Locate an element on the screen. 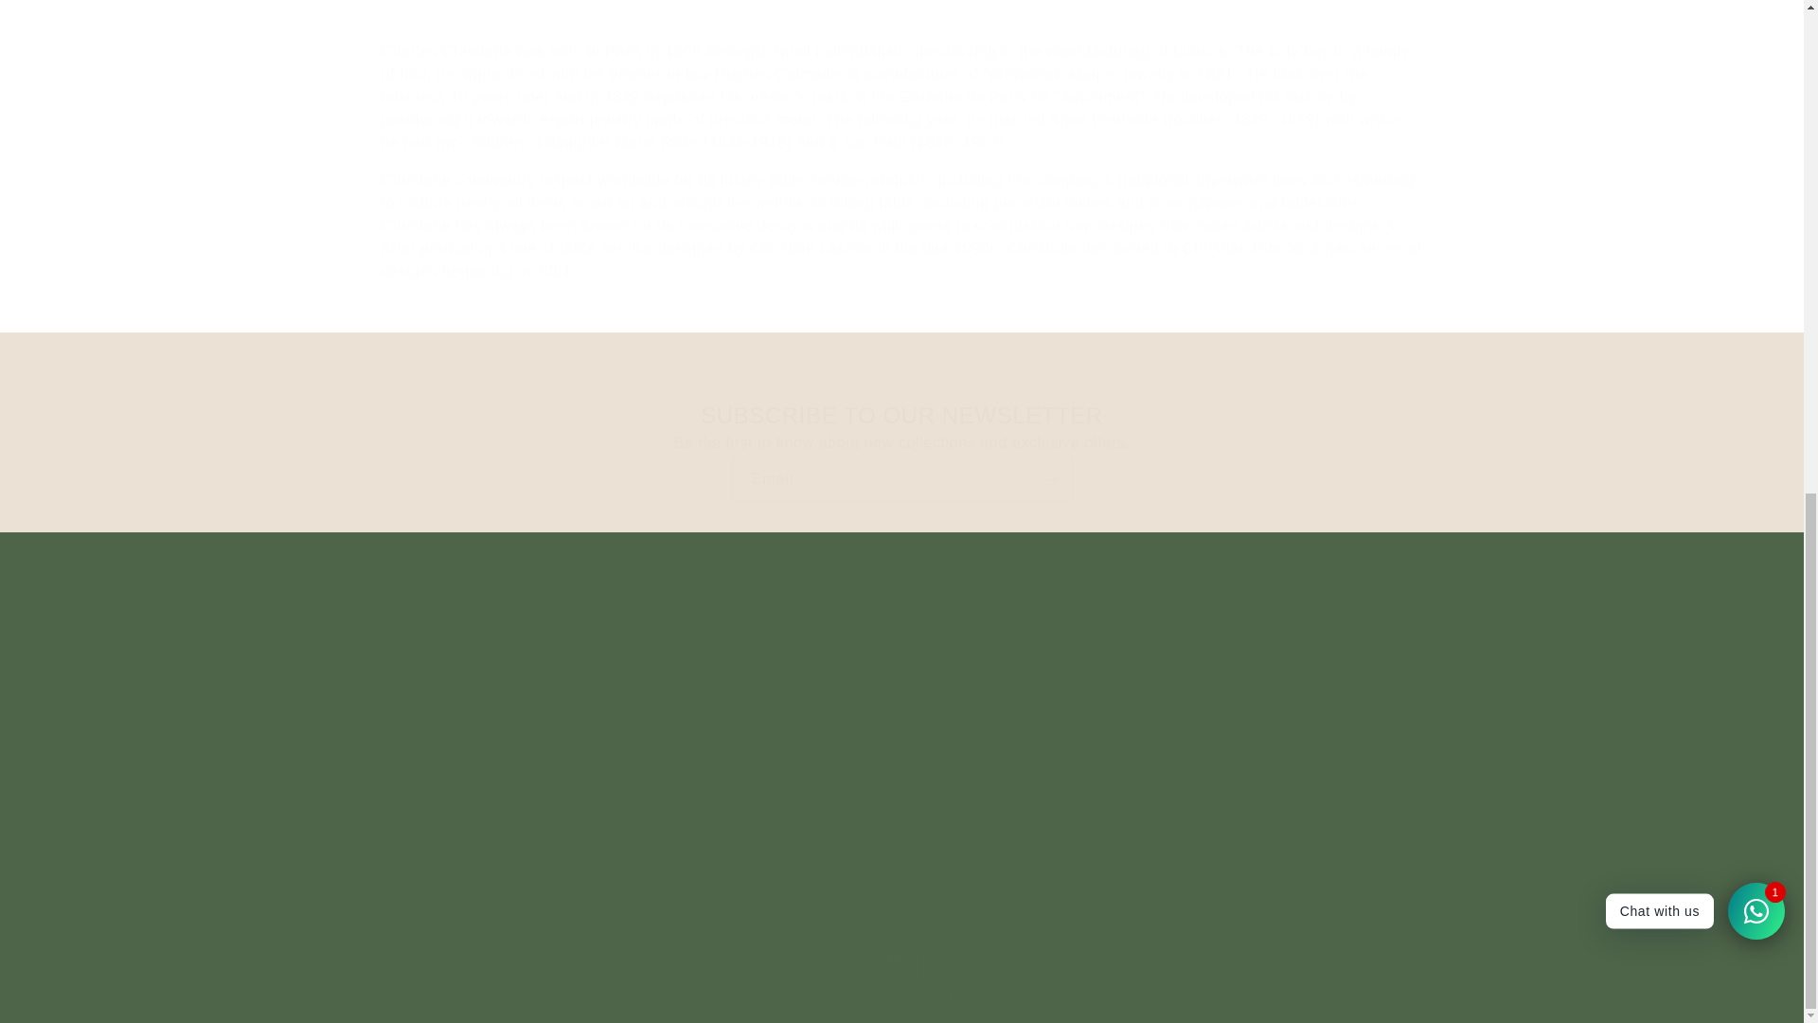  SUBSCRIBE TO OUR NEWSLETTER is located at coordinates (901, 415).